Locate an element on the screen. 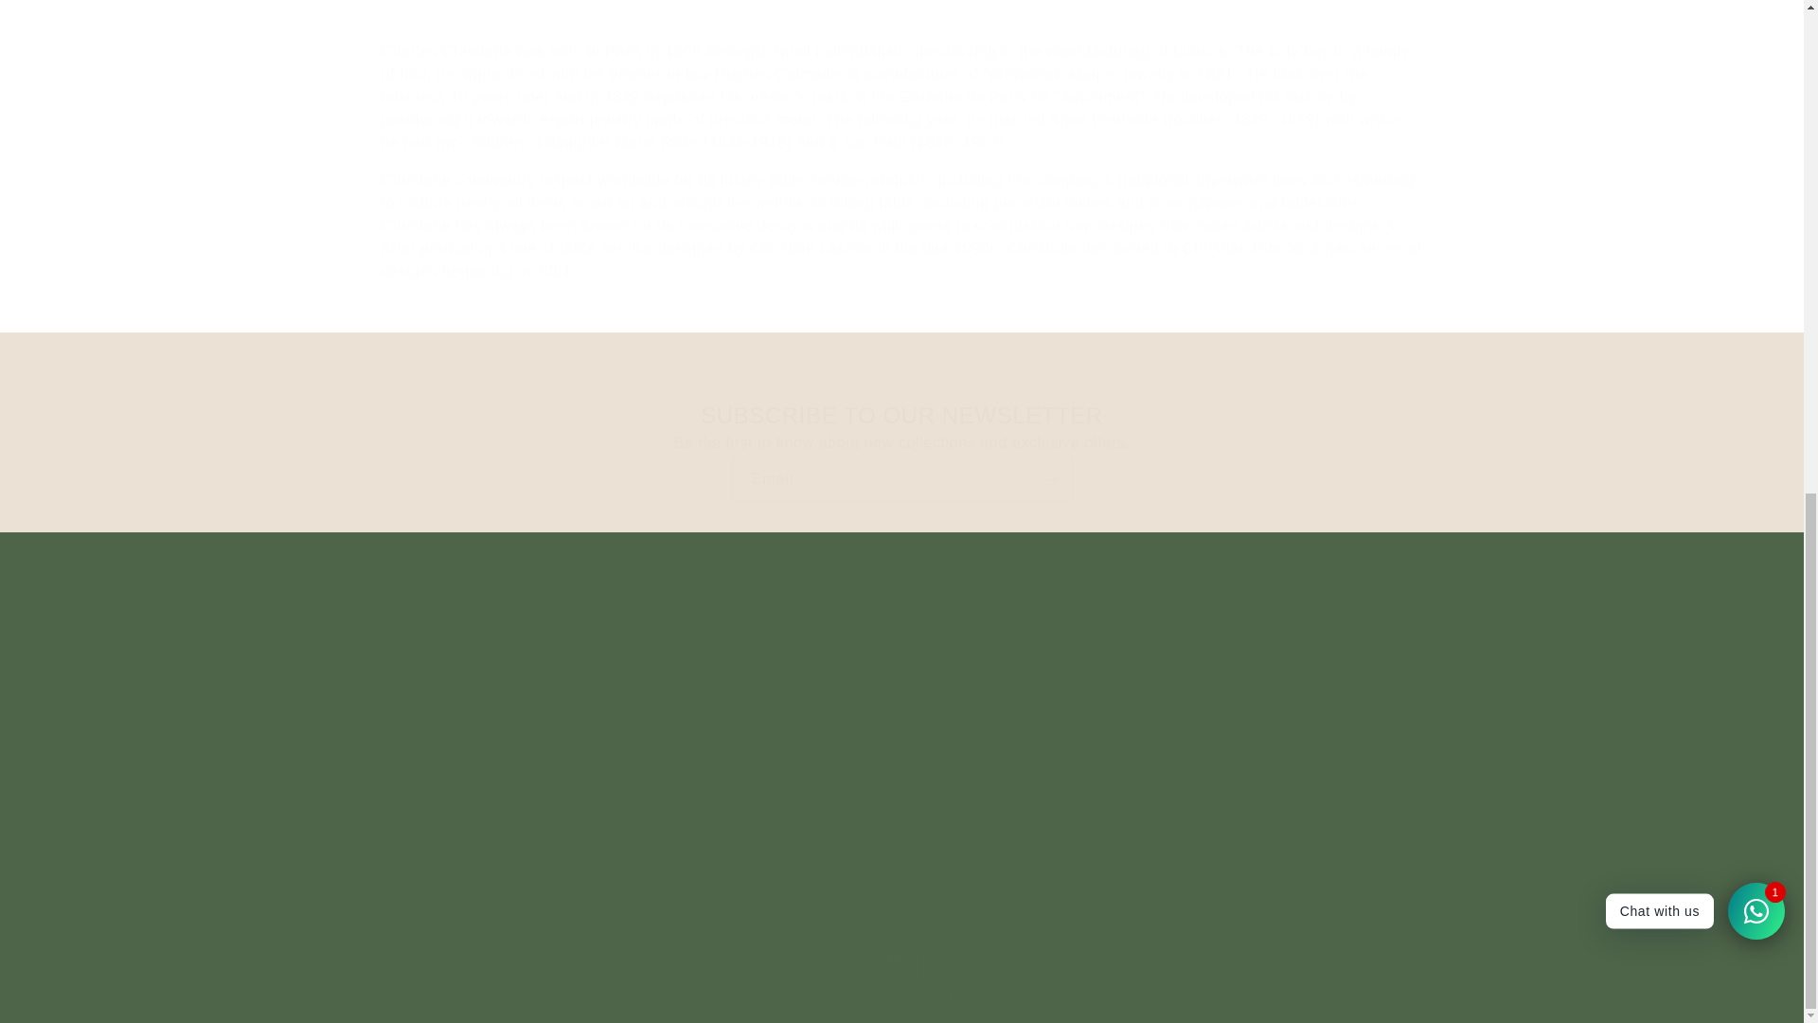  SUBSCRIBE TO OUR NEWSLETTER is located at coordinates (901, 415).